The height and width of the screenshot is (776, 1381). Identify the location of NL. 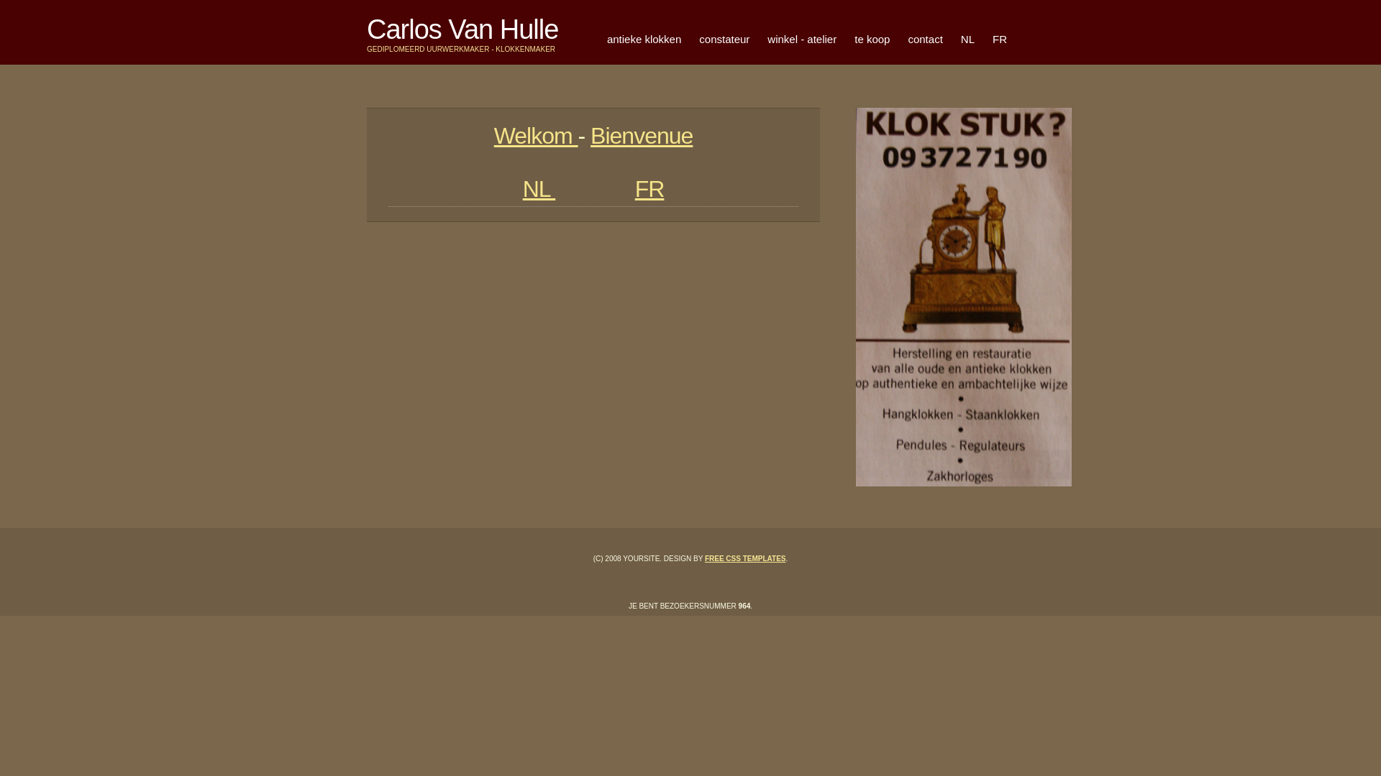
(539, 189).